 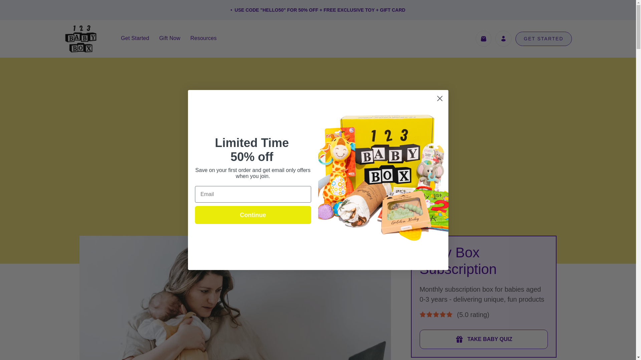 What do you see at coordinates (544, 39) in the screenshot?
I see `GET STARTED` at bounding box center [544, 39].